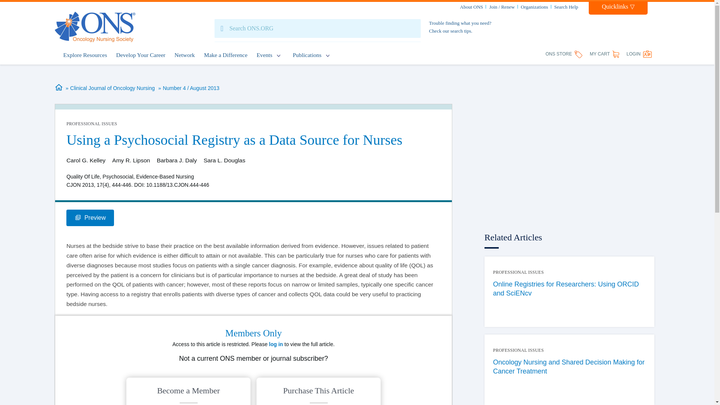 Image resolution: width=720 pixels, height=405 pixels. What do you see at coordinates (471, 7) in the screenshot?
I see `About ONS` at bounding box center [471, 7].